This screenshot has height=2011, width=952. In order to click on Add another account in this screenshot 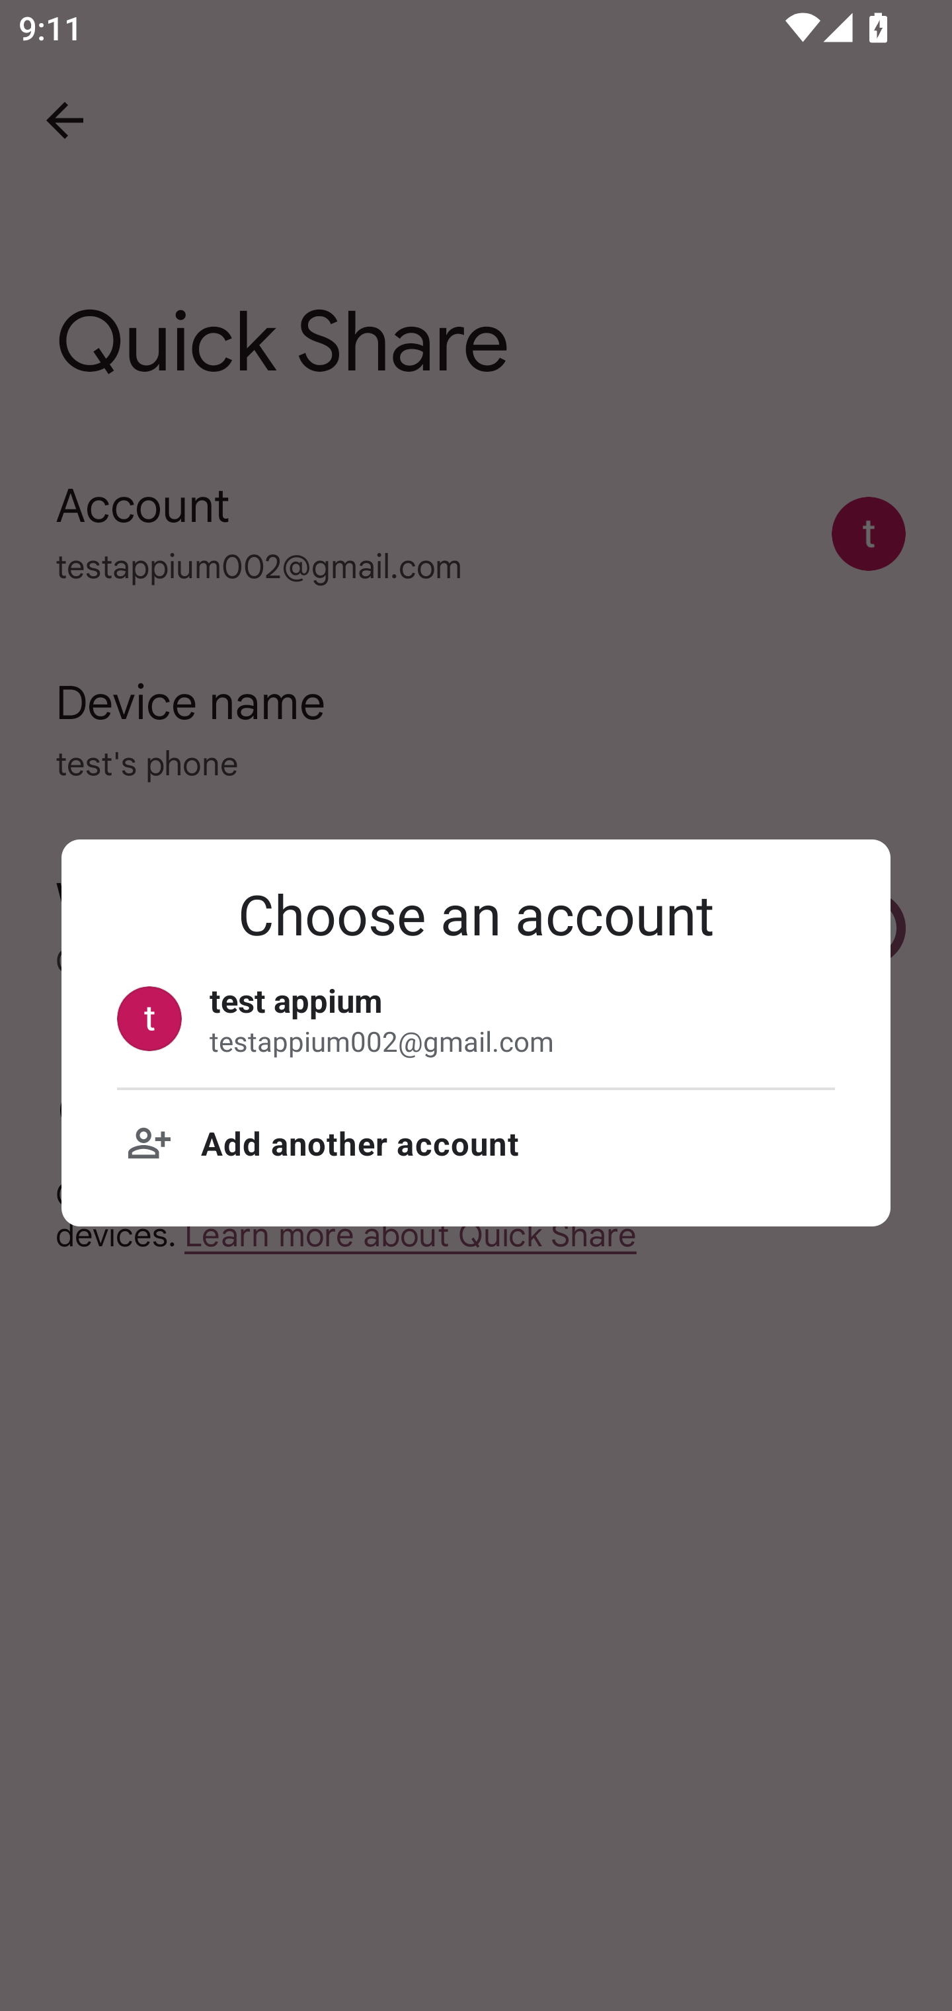, I will do `click(476, 1143)`.